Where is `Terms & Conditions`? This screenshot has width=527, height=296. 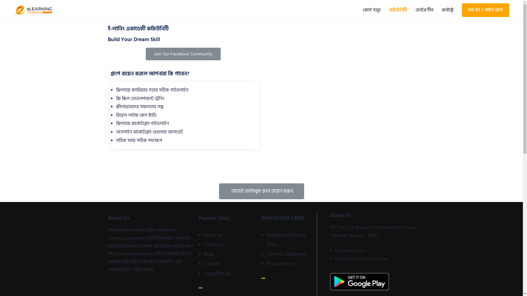 Terms & Conditions is located at coordinates (287, 254).